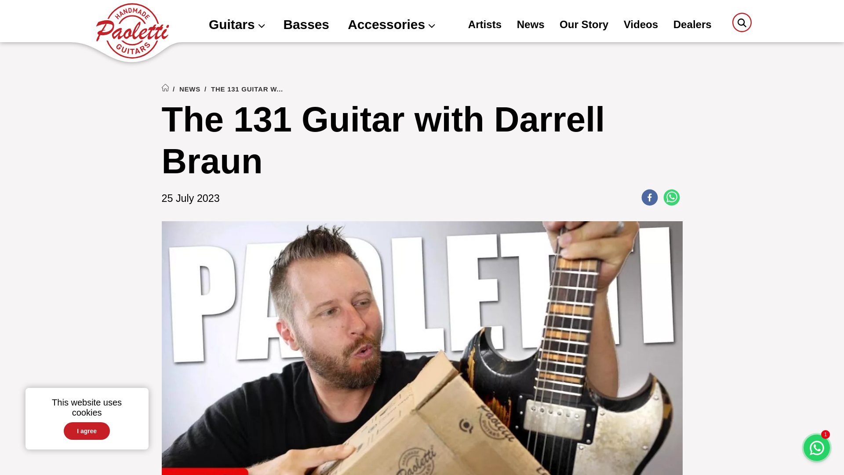 Image resolution: width=844 pixels, height=475 pixels. Describe the element at coordinates (190, 89) in the screenshot. I see `NEWS` at that location.